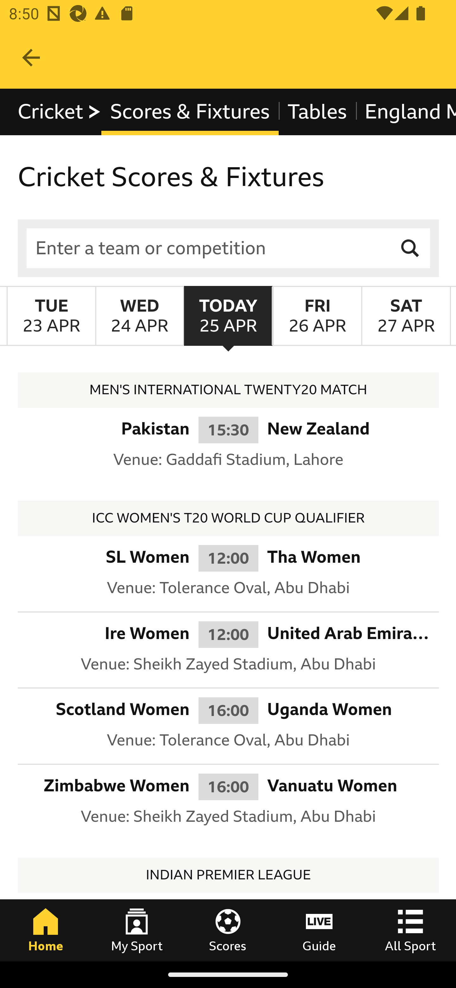 The width and height of the screenshot is (456, 988). I want to click on Search, so click(410, 248).